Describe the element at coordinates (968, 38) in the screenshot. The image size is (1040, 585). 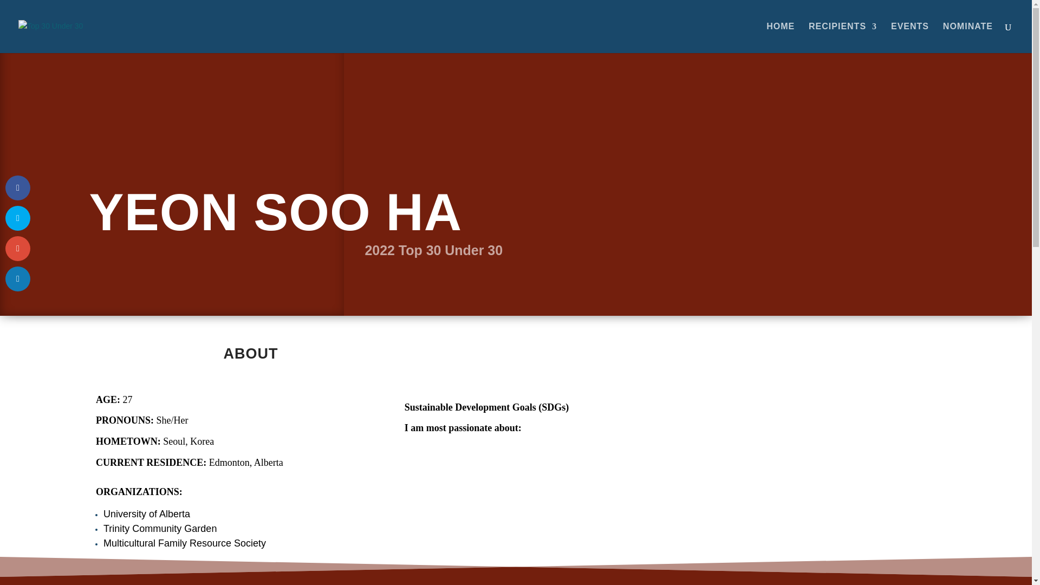
I see `NOMINATE` at that location.